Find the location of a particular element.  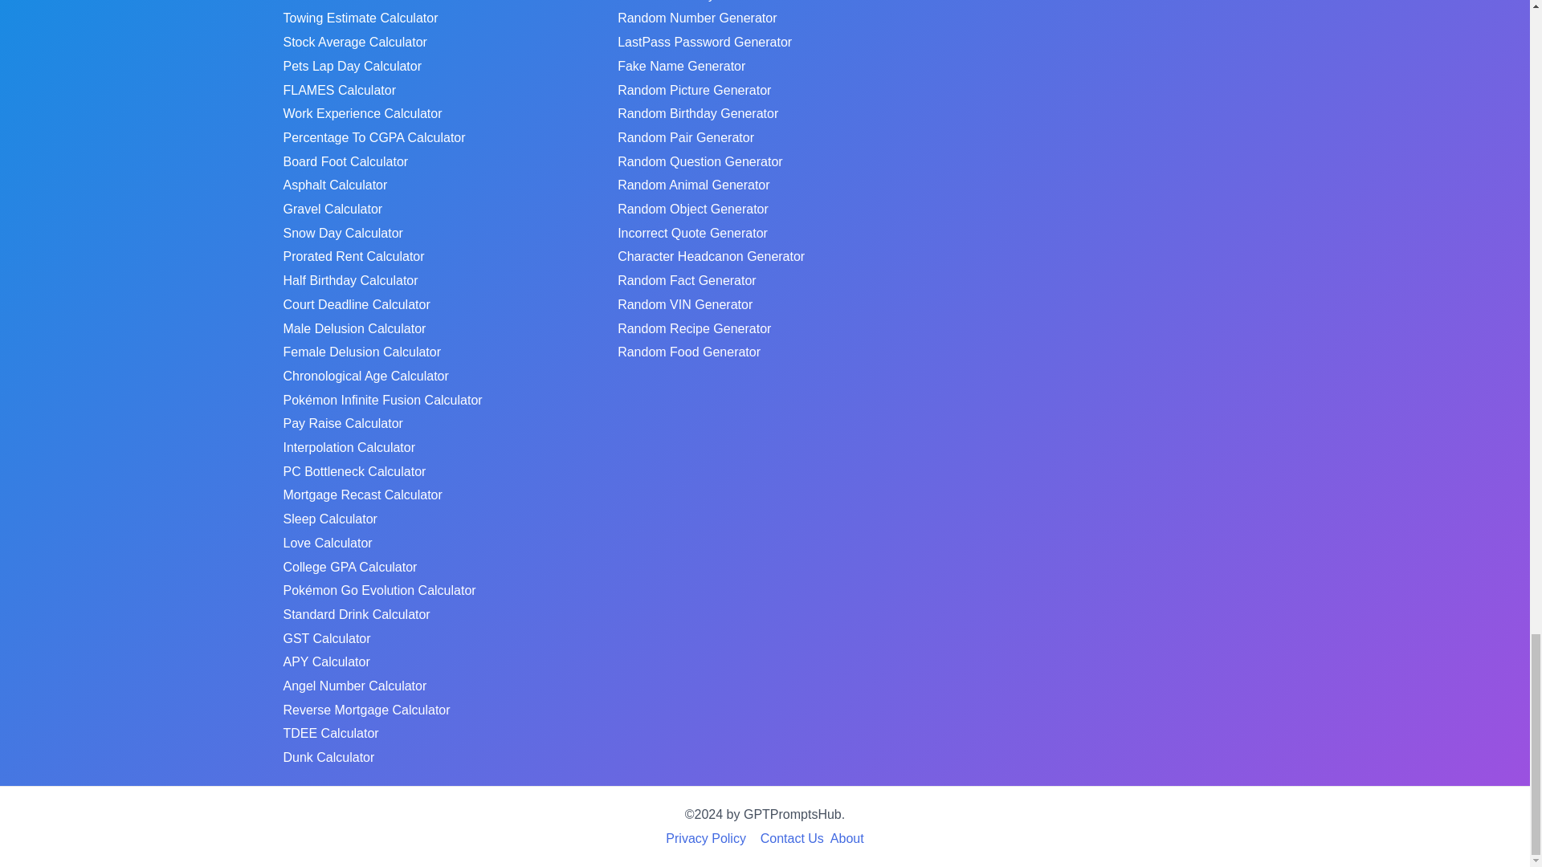

Towing Estimate Calculator is located at coordinates (360, 18).